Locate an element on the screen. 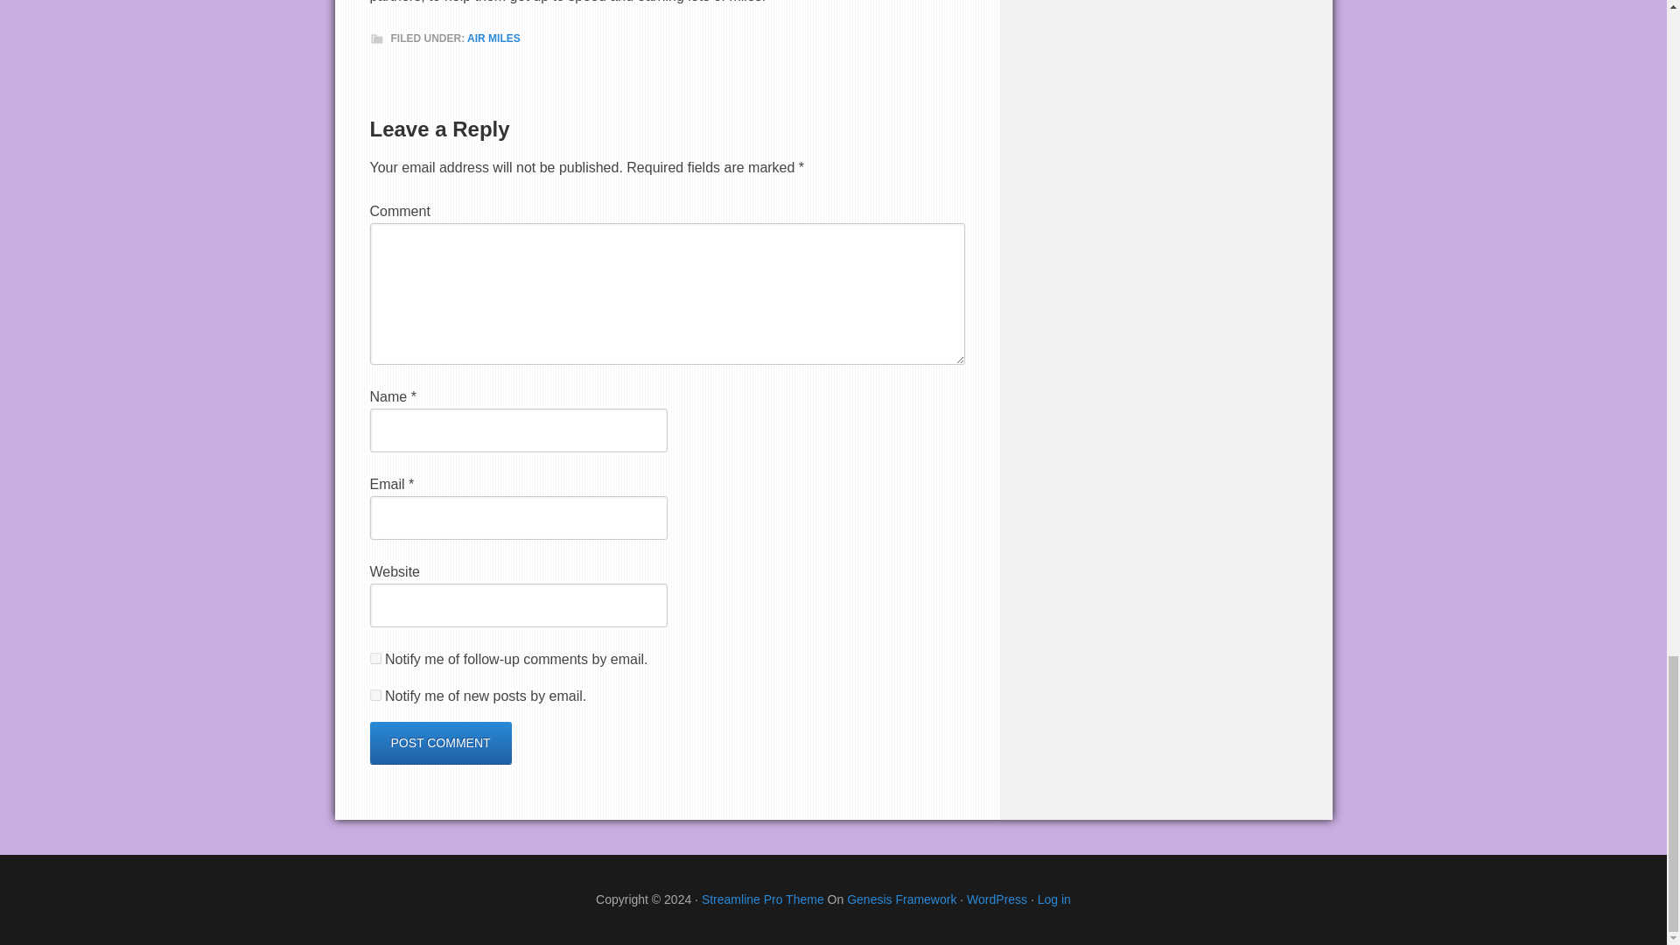 The width and height of the screenshot is (1680, 945). Post Comment is located at coordinates (439, 742).